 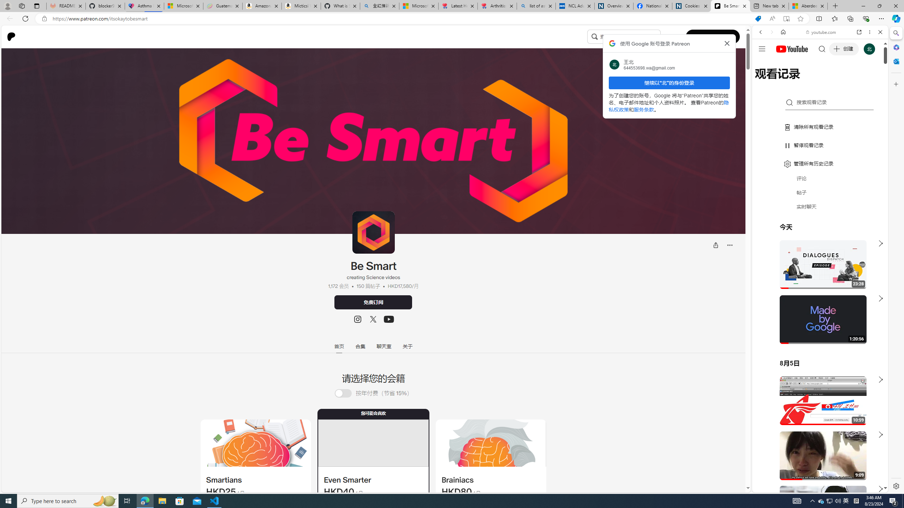 What do you see at coordinates (491, 443) in the screenshot?
I see `Class: sc-1a2jhmw-3 djwfLg` at bounding box center [491, 443].